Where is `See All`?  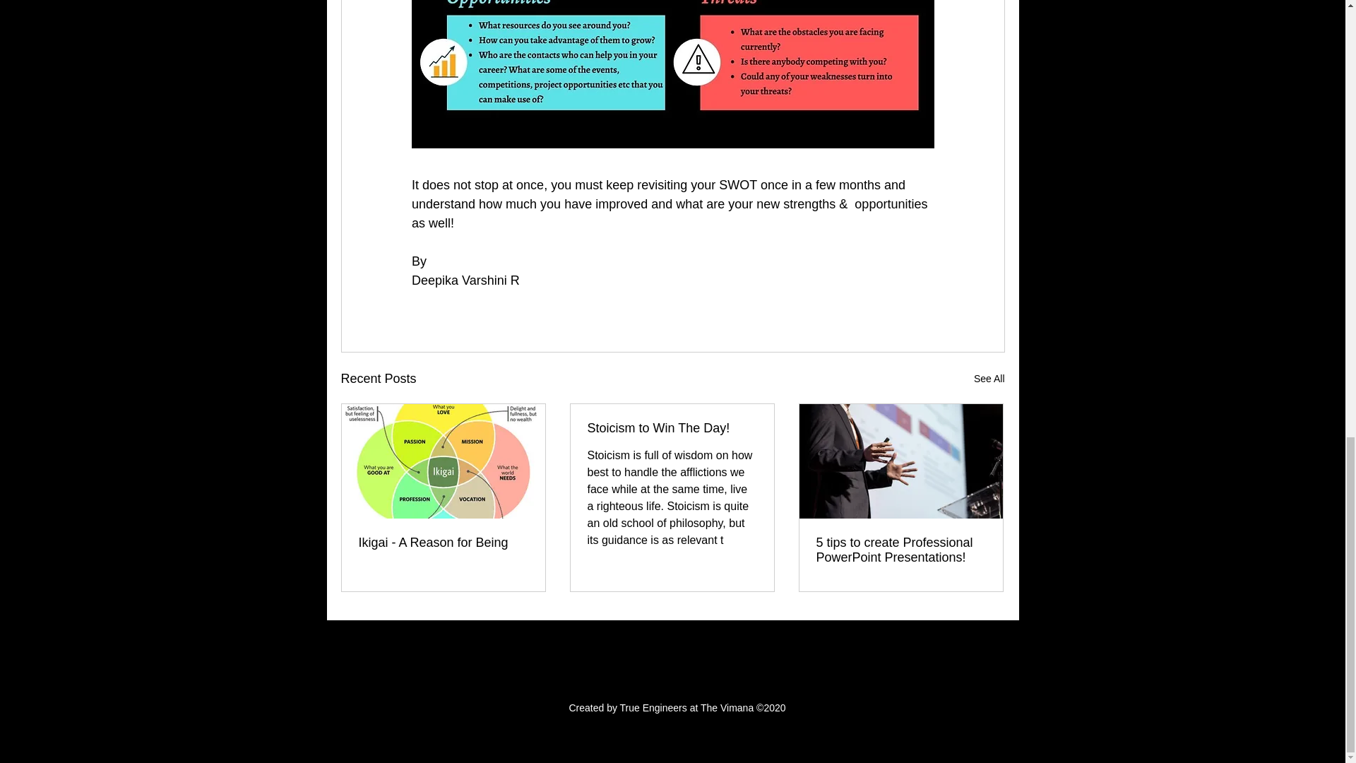 See All is located at coordinates (989, 379).